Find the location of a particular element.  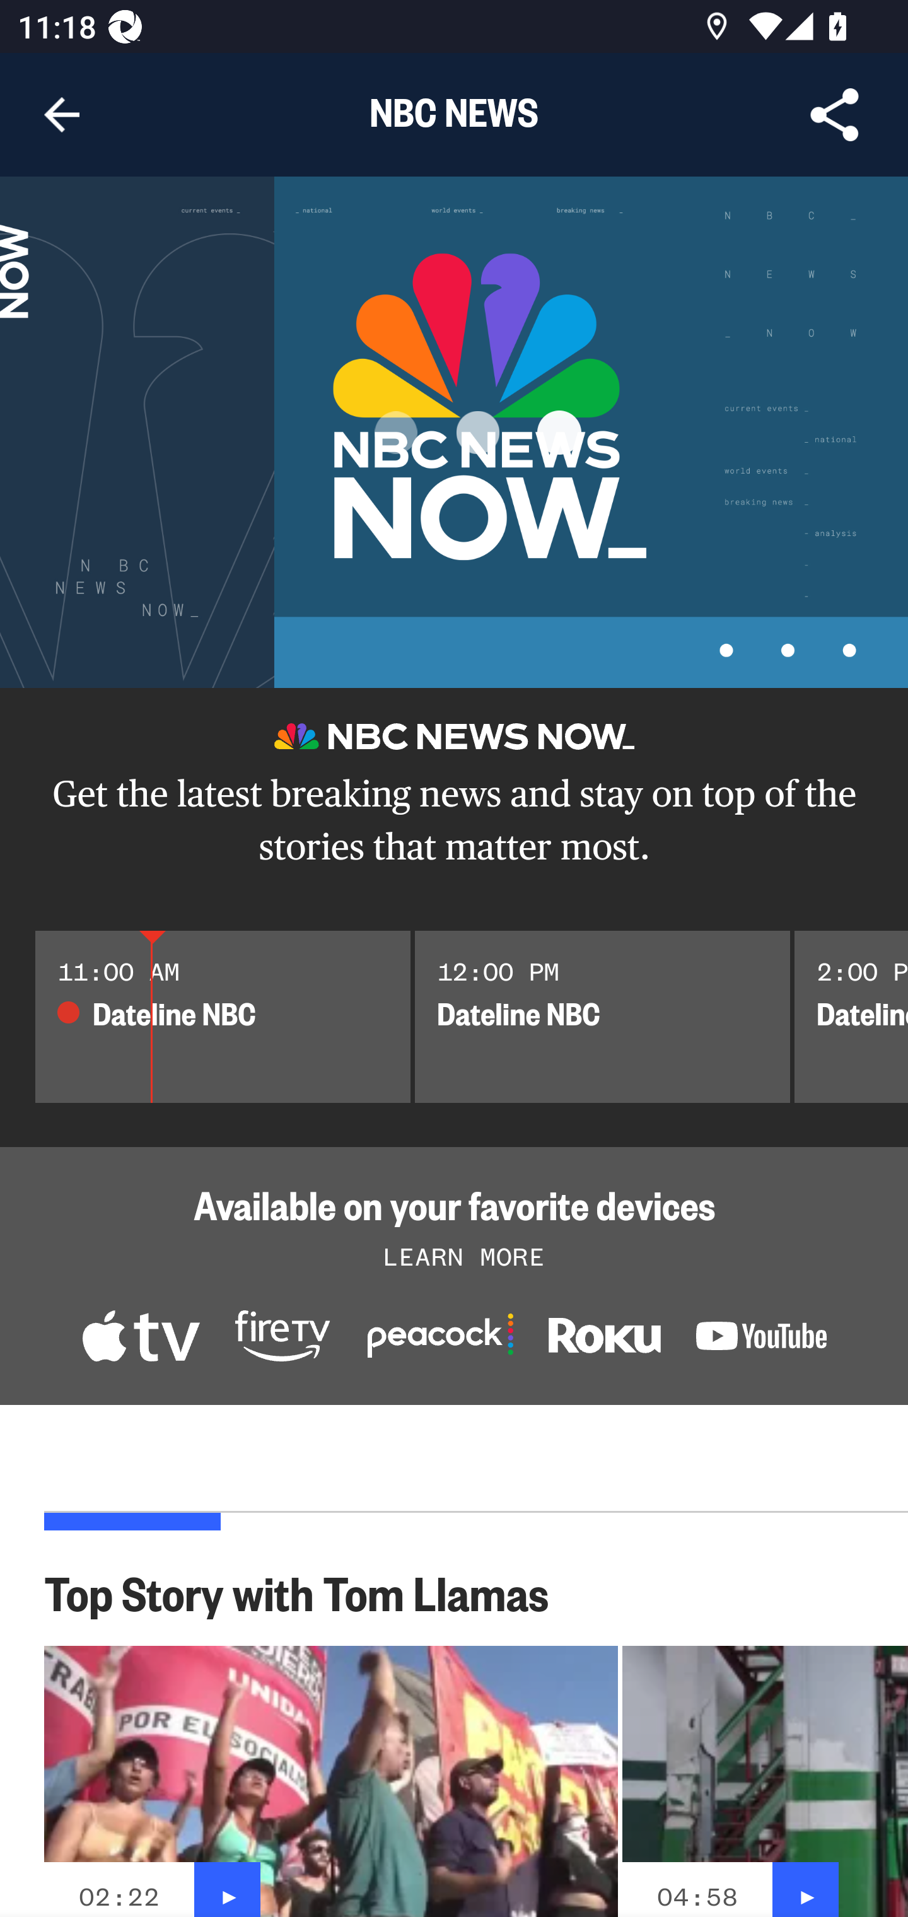

02:22  02:22 02:22 02:22  is located at coordinates (331, 1781).